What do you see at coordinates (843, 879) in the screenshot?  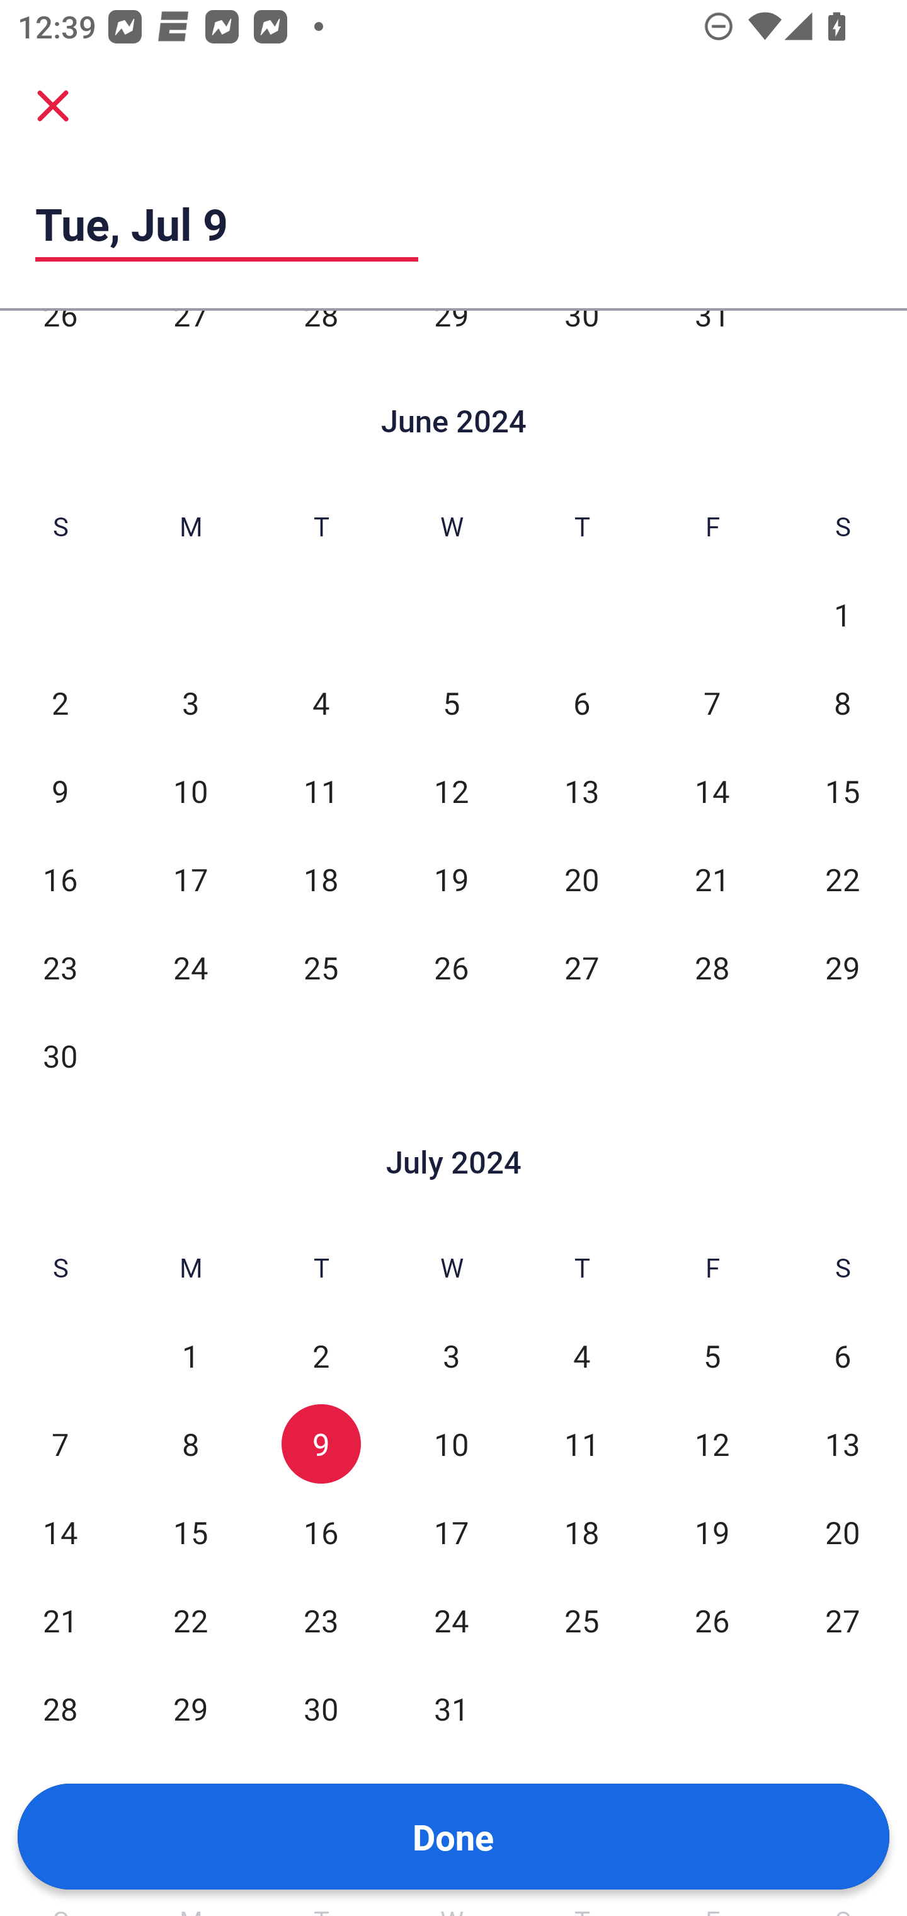 I see `22 Sat, Jun 22, Not Selected` at bounding box center [843, 879].